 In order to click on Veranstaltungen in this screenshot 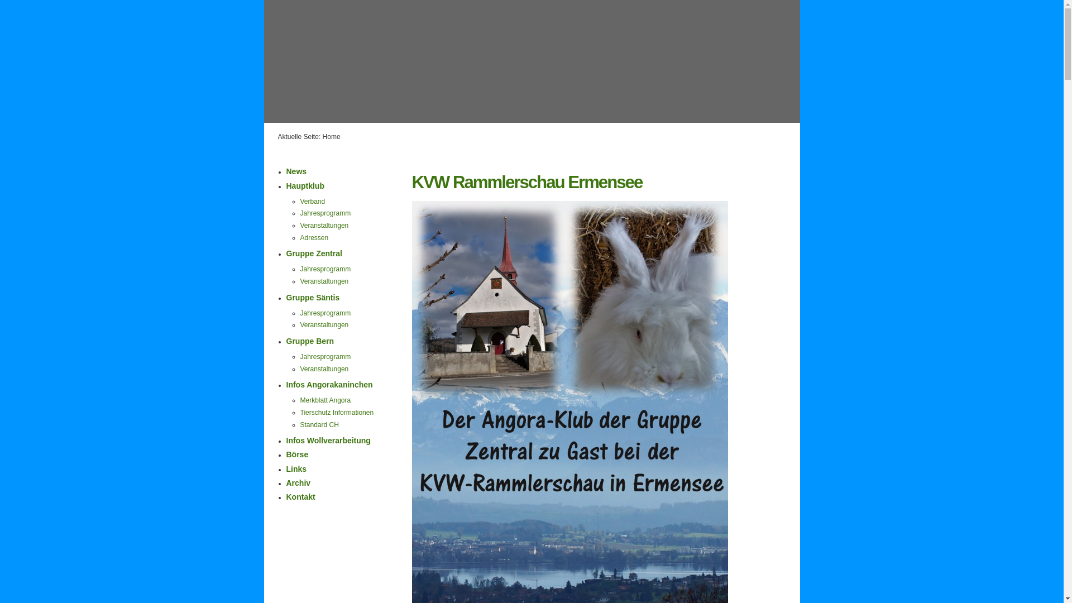, I will do `click(325, 369)`.